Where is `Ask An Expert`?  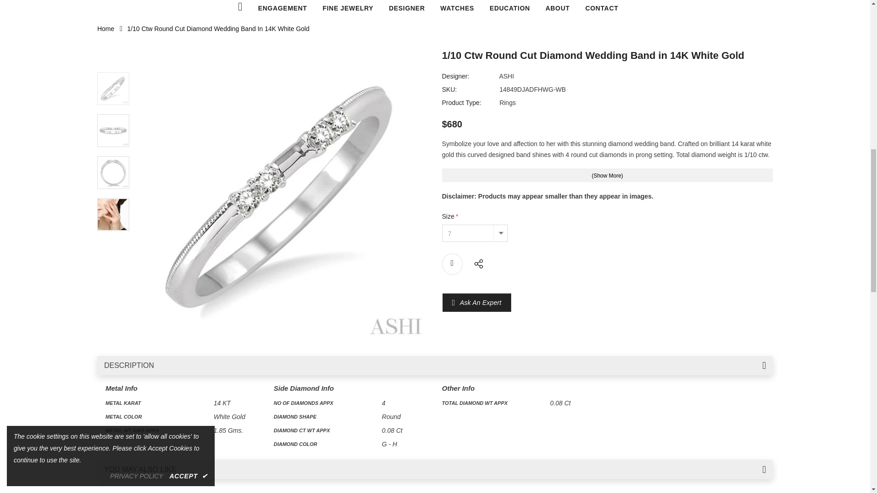 Ask An Expert is located at coordinates (481, 302).